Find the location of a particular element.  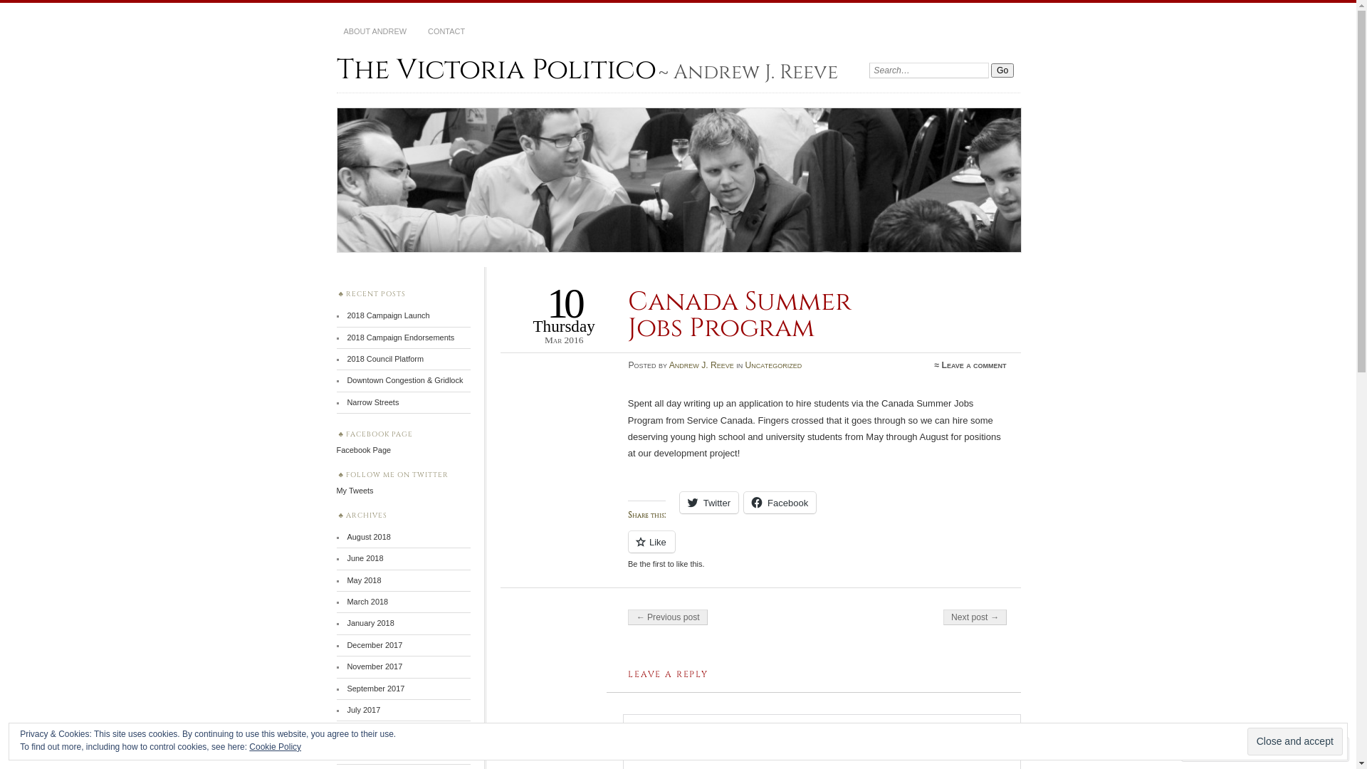

ABOUT ANDREW is located at coordinates (375, 32).